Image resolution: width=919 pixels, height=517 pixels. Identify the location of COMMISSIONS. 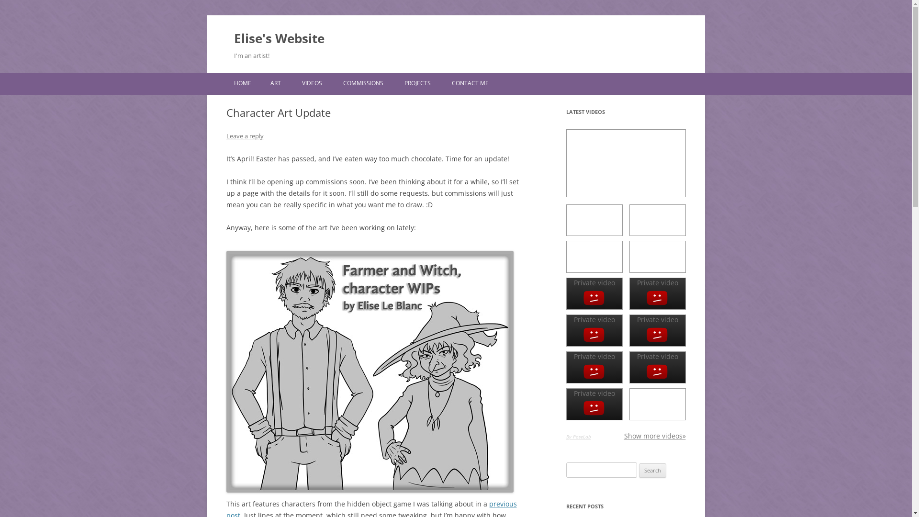
(363, 83).